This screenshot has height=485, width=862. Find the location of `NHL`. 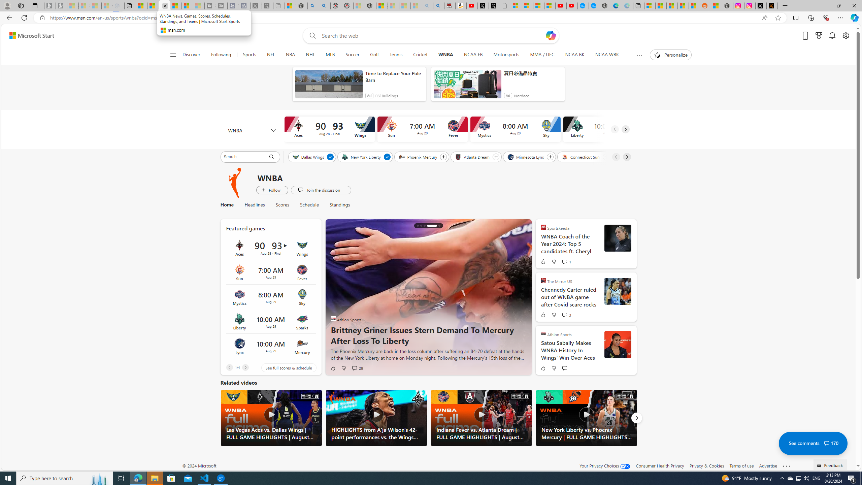

NHL is located at coordinates (310, 55).